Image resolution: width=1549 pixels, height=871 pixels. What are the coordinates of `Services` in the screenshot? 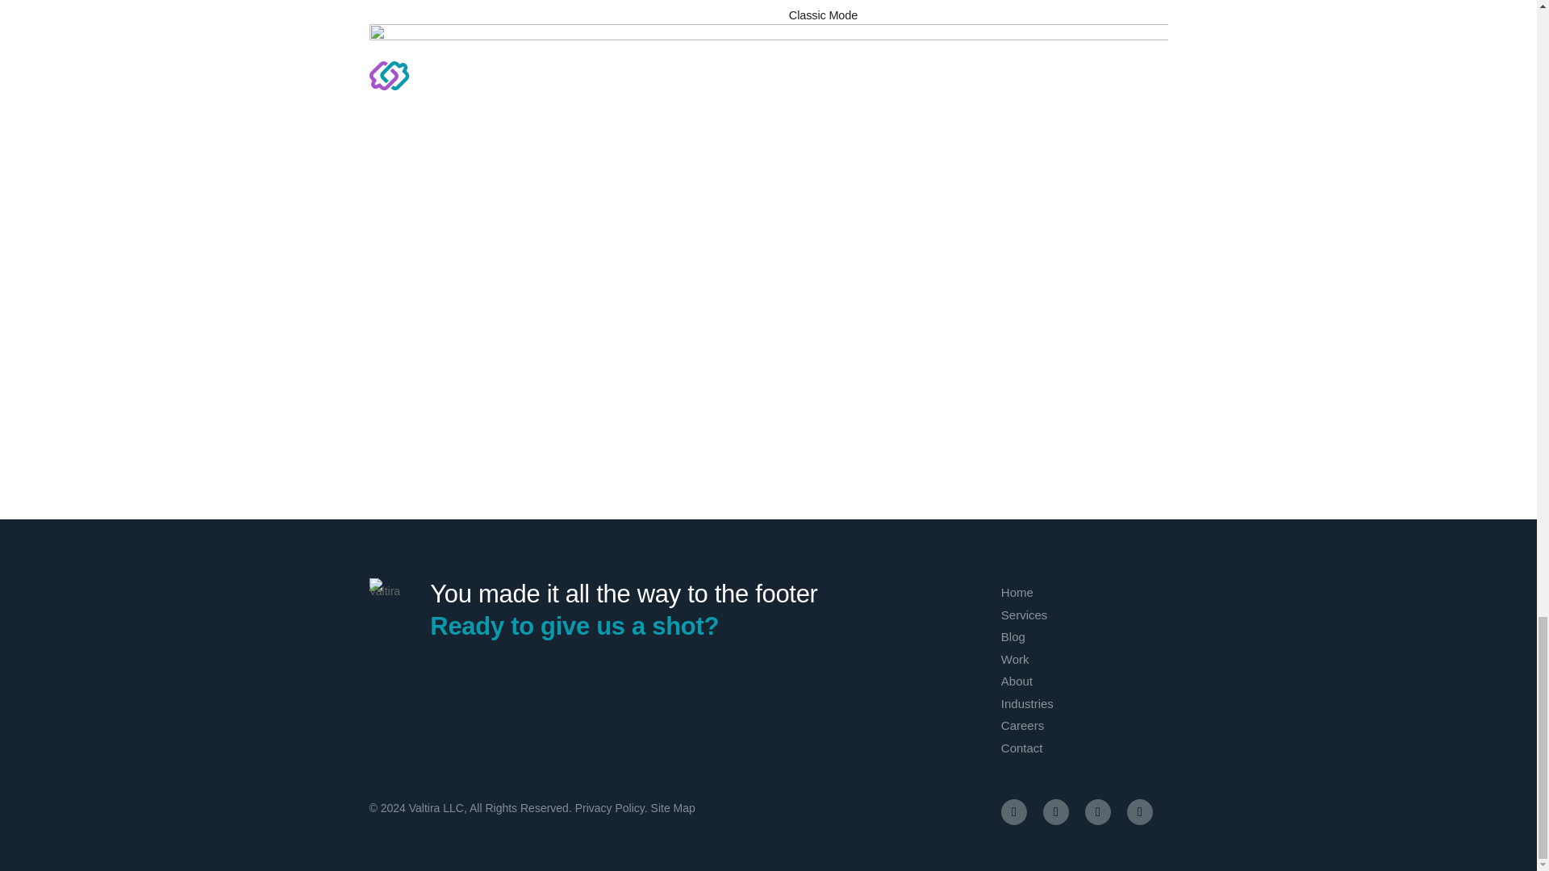 It's located at (1025, 615).